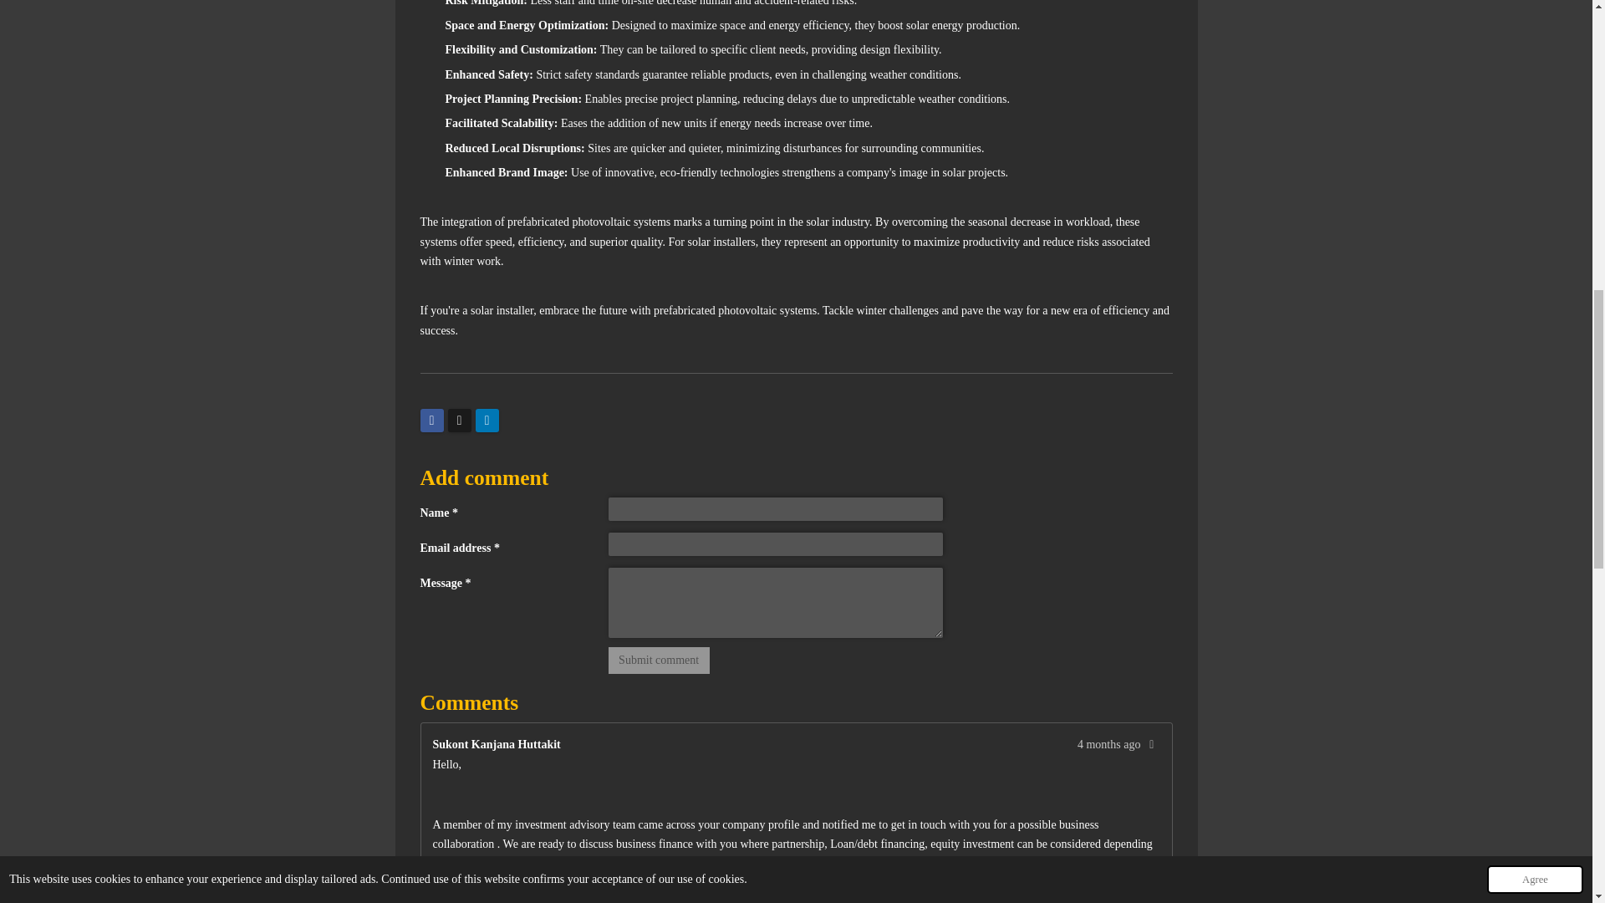 The width and height of the screenshot is (1605, 903). What do you see at coordinates (1535, 8) in the screenshot?
I see `Agree` at bounding box center [1535, 8].